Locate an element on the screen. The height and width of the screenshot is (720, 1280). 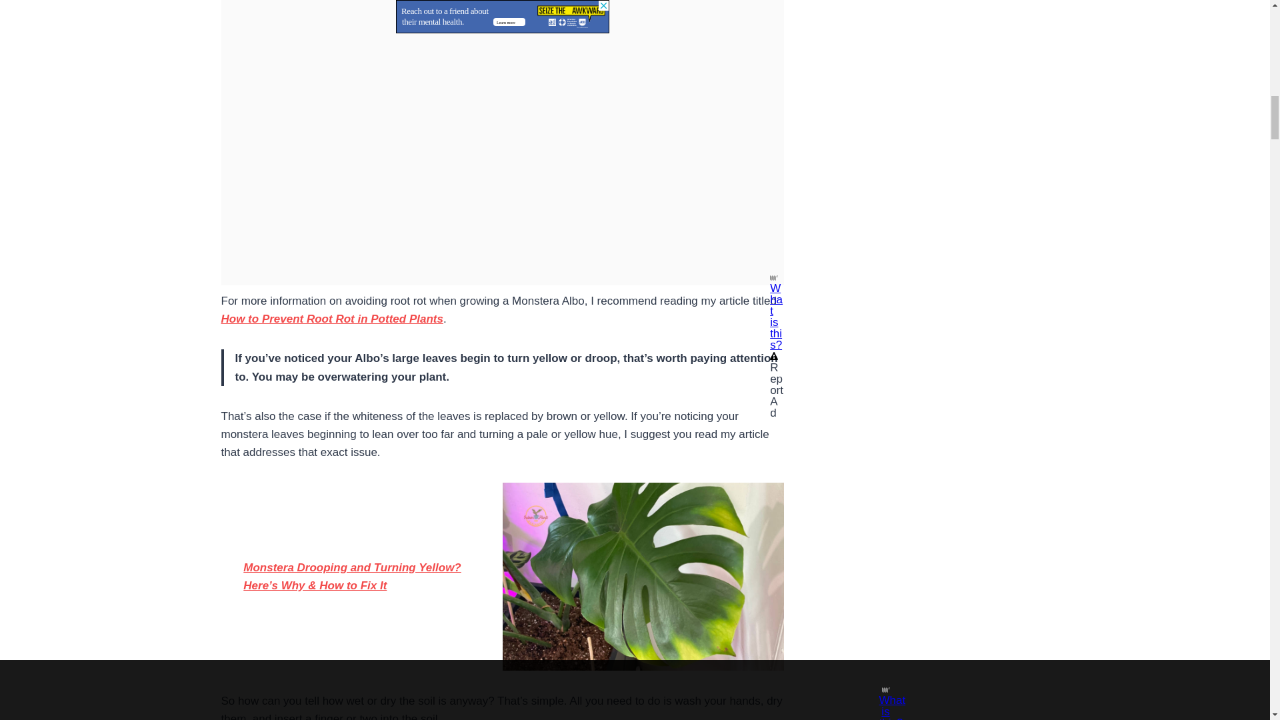
How to Prevent Root Rot in Potted Plants is located at coordinates (332, 319).